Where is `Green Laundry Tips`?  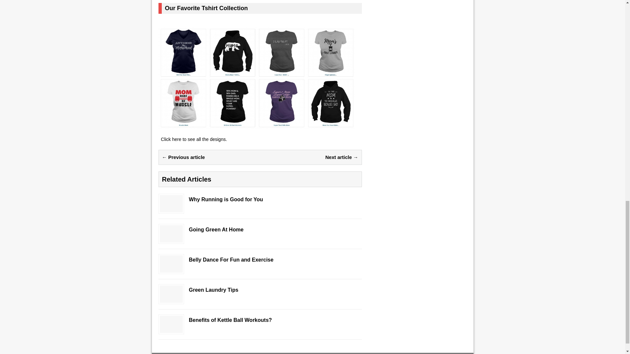
Green Laundry Tips is located at coordinates (260, 290).